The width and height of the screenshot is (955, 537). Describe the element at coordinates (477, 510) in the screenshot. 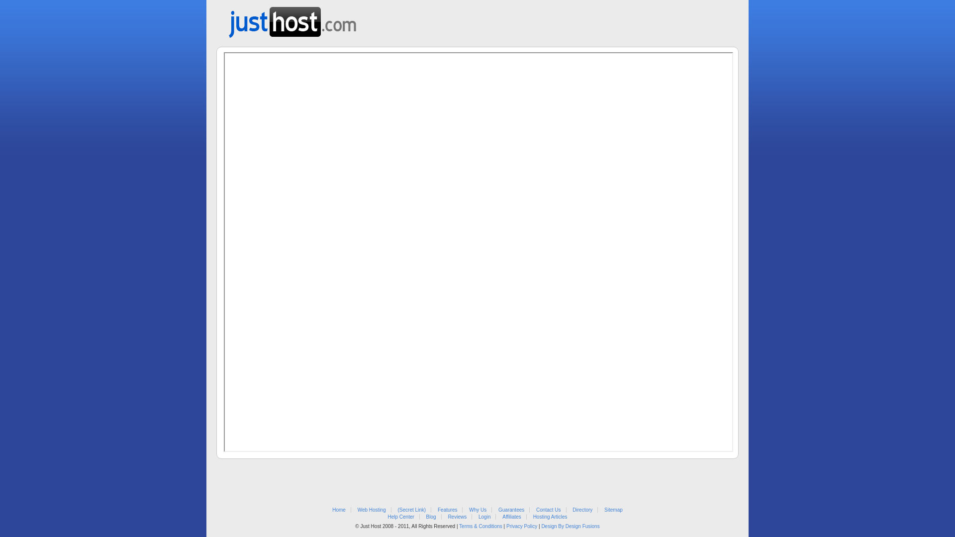

I see `Why Us` at that location.